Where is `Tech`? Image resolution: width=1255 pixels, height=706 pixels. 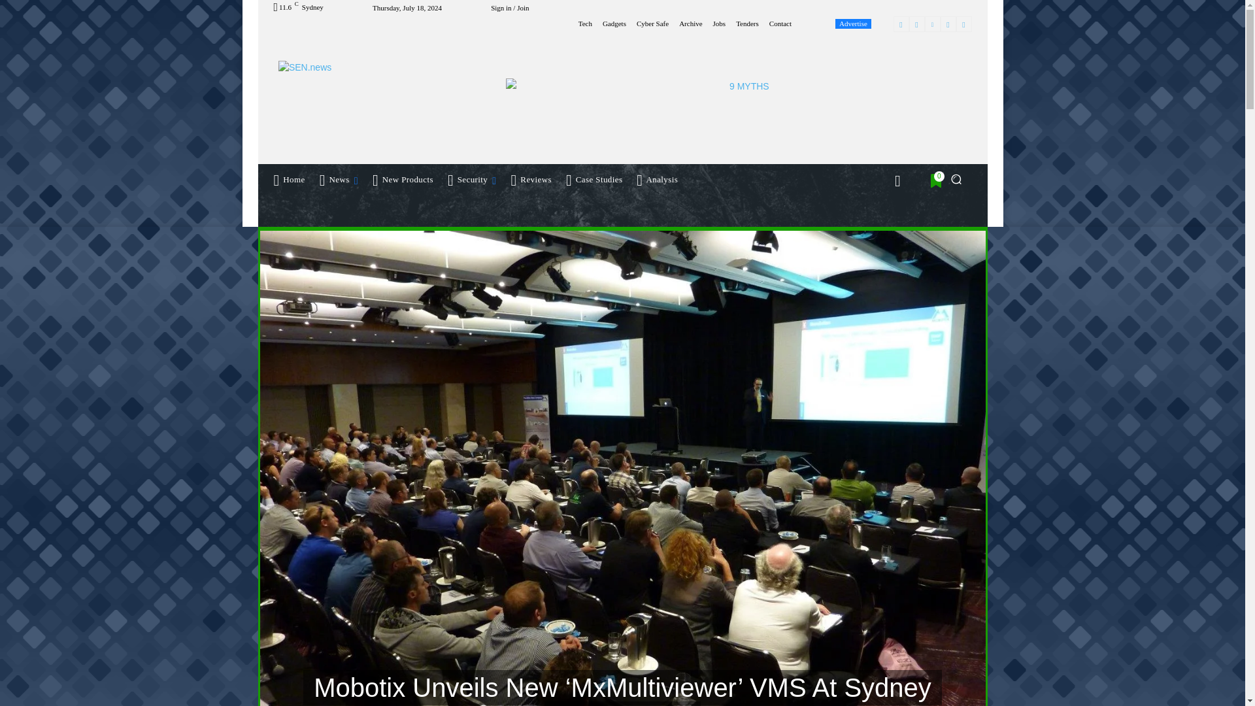 Tech is located at coordinates (586, 24).